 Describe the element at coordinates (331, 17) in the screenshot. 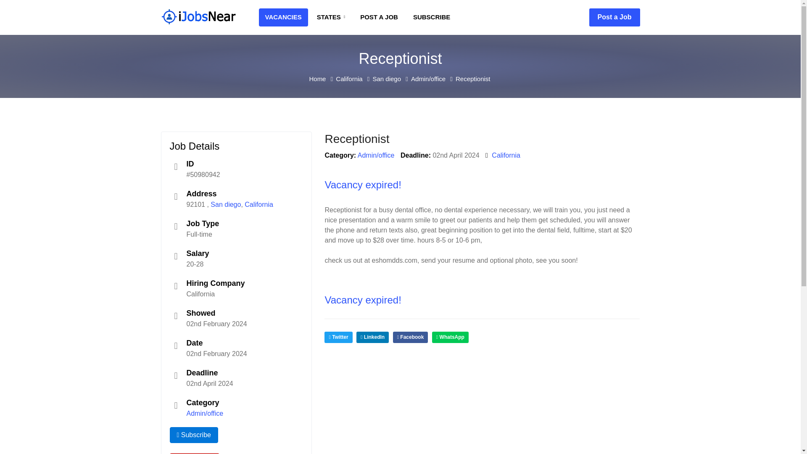

I see `STATES` at that location.